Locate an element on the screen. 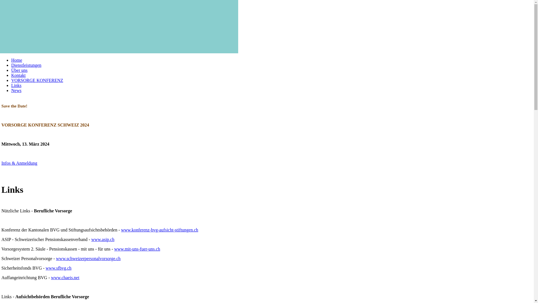 The width and height of the screenshot is (538, 303). www.mit-uns-fuer-uns.ch is located at coordinates (137, 249).